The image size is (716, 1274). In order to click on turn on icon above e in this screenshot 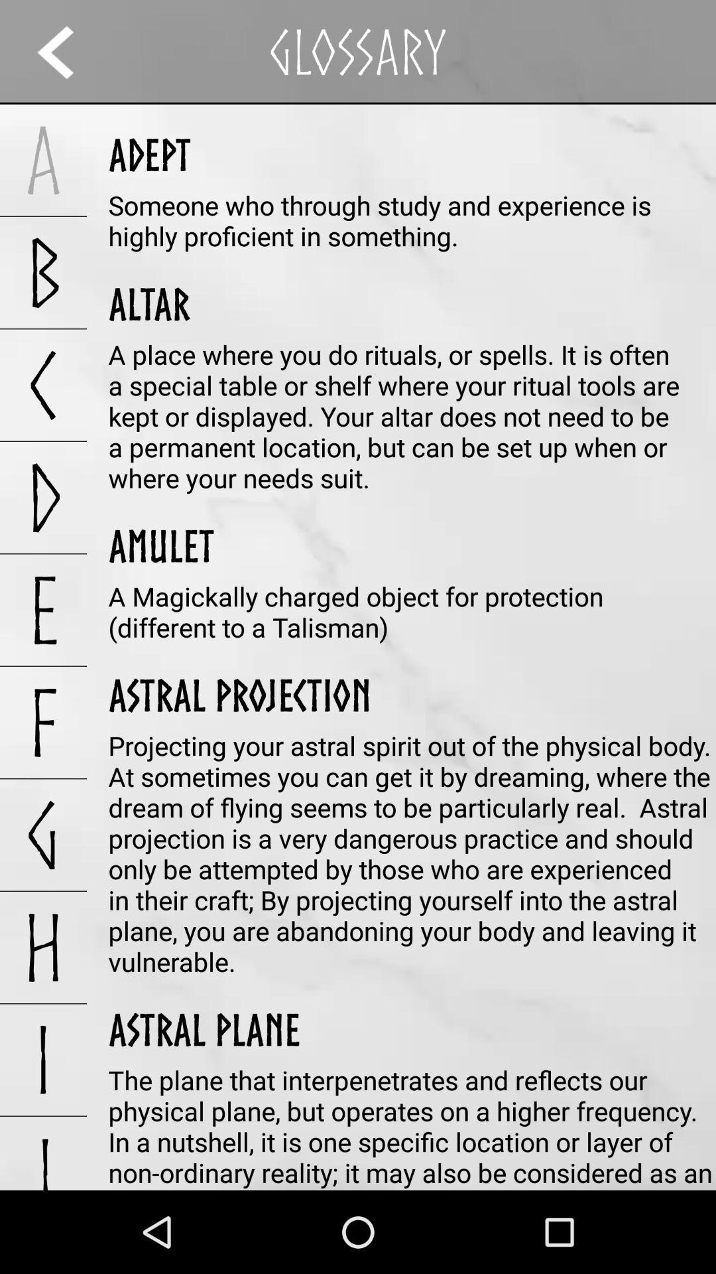, I will do `click(44, 498)`.